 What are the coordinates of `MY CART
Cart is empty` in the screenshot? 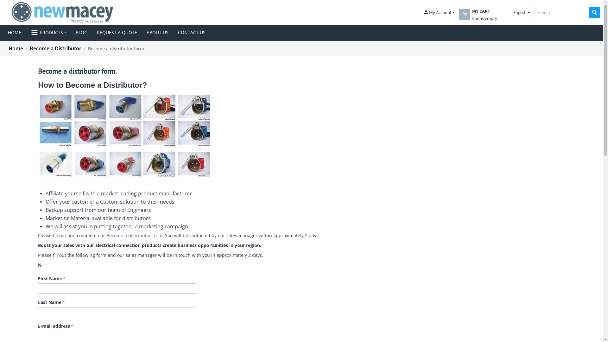 It's located at (484, 18).